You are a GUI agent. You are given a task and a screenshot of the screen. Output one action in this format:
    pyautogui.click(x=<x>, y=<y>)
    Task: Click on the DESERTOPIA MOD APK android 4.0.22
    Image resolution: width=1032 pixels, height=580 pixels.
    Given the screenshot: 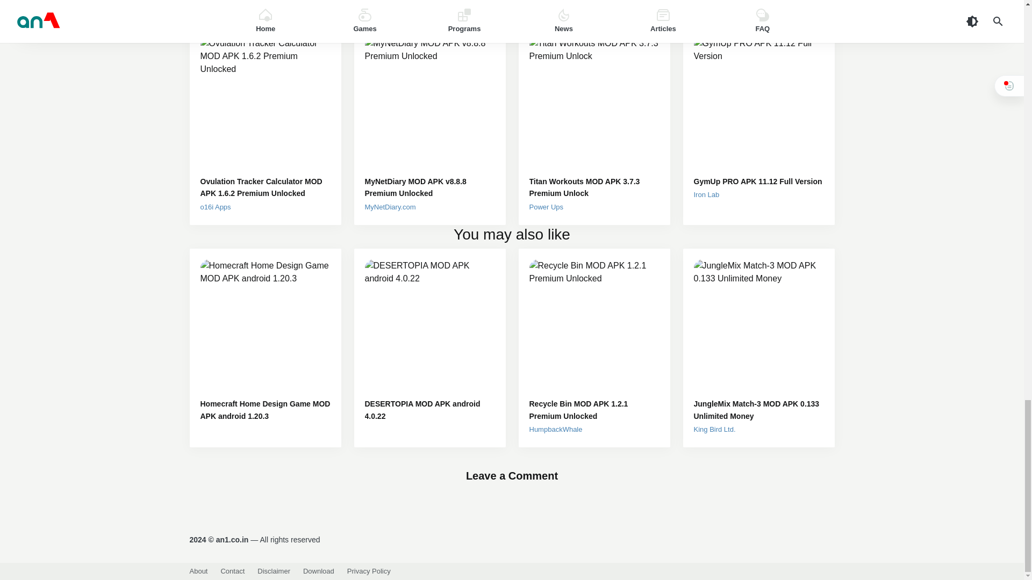 What is the action you would take?
    pyautogui.click(x=429, y=410)
    